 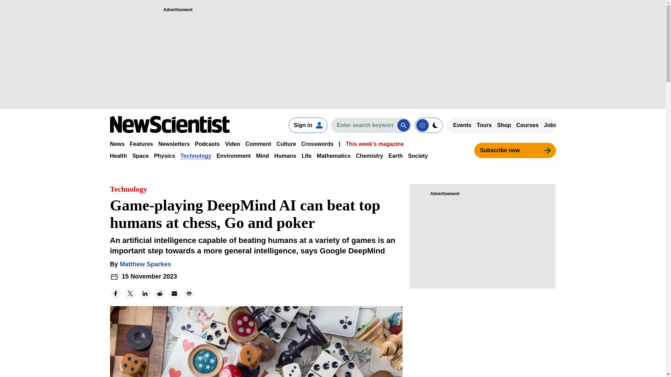 I want to click on Culture, so click(x=286, y=144).